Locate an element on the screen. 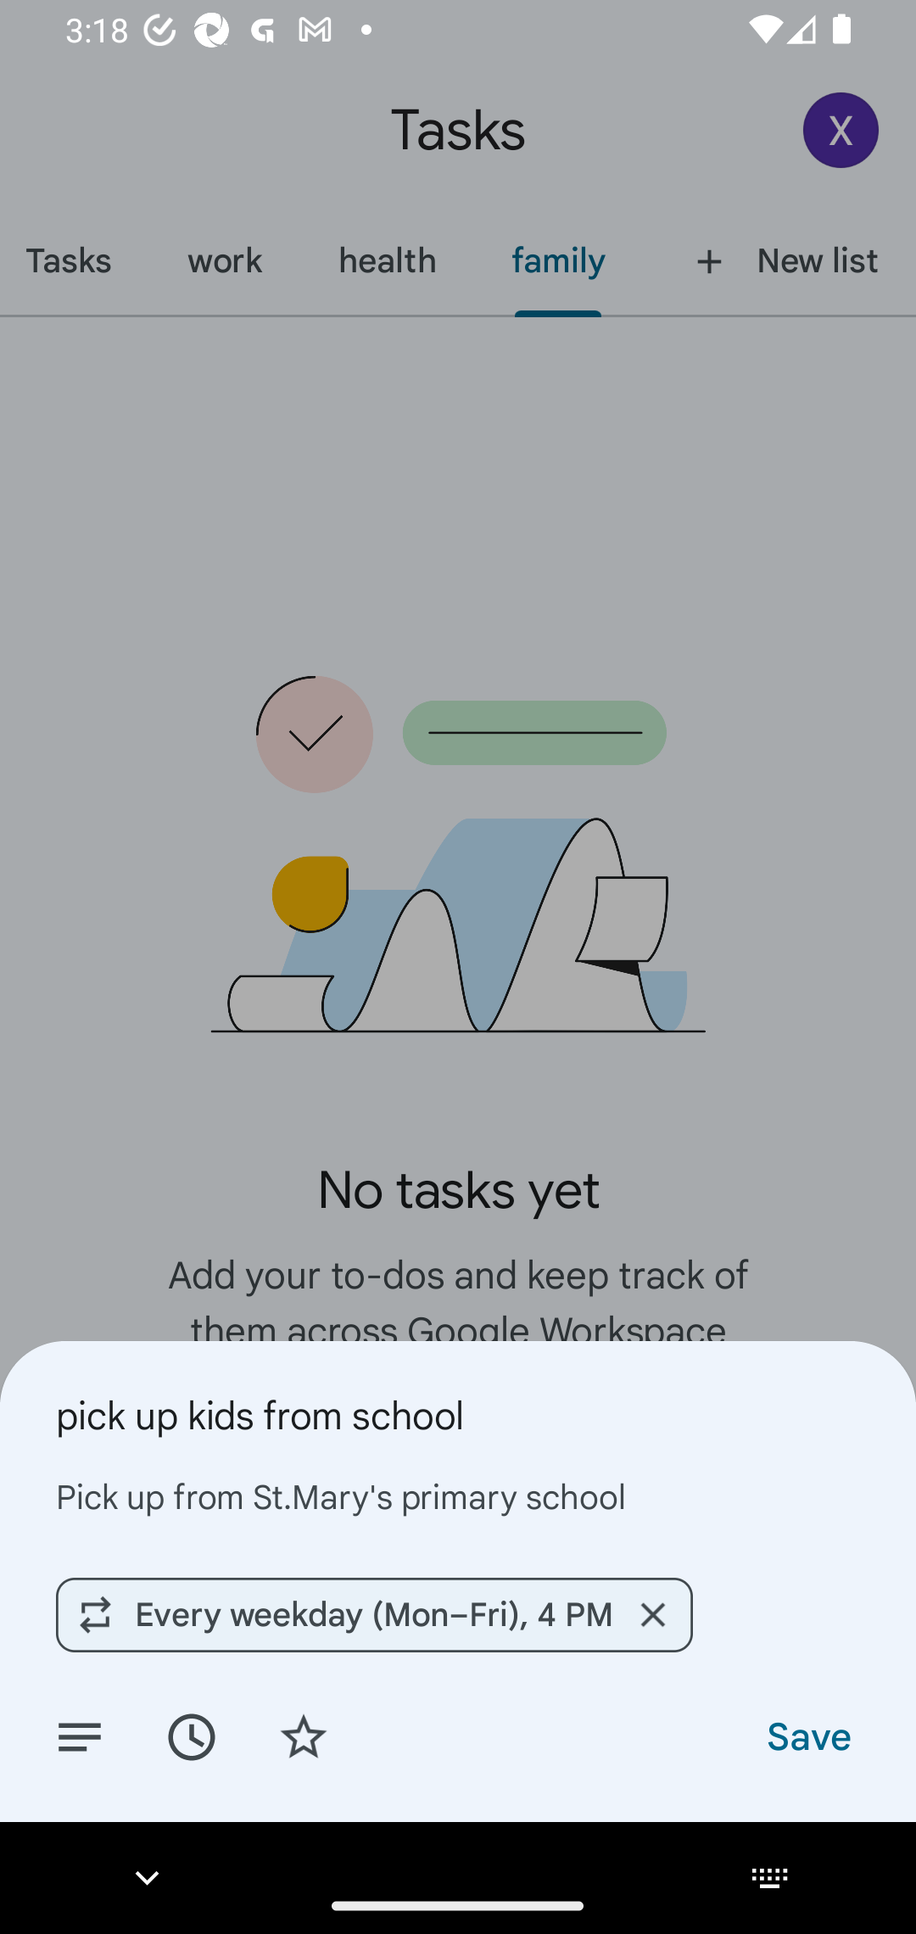 The width and height of the screenshot is (916, 1934). Pick up from St.Mary's primary school is located at coordinates (458, 1496).